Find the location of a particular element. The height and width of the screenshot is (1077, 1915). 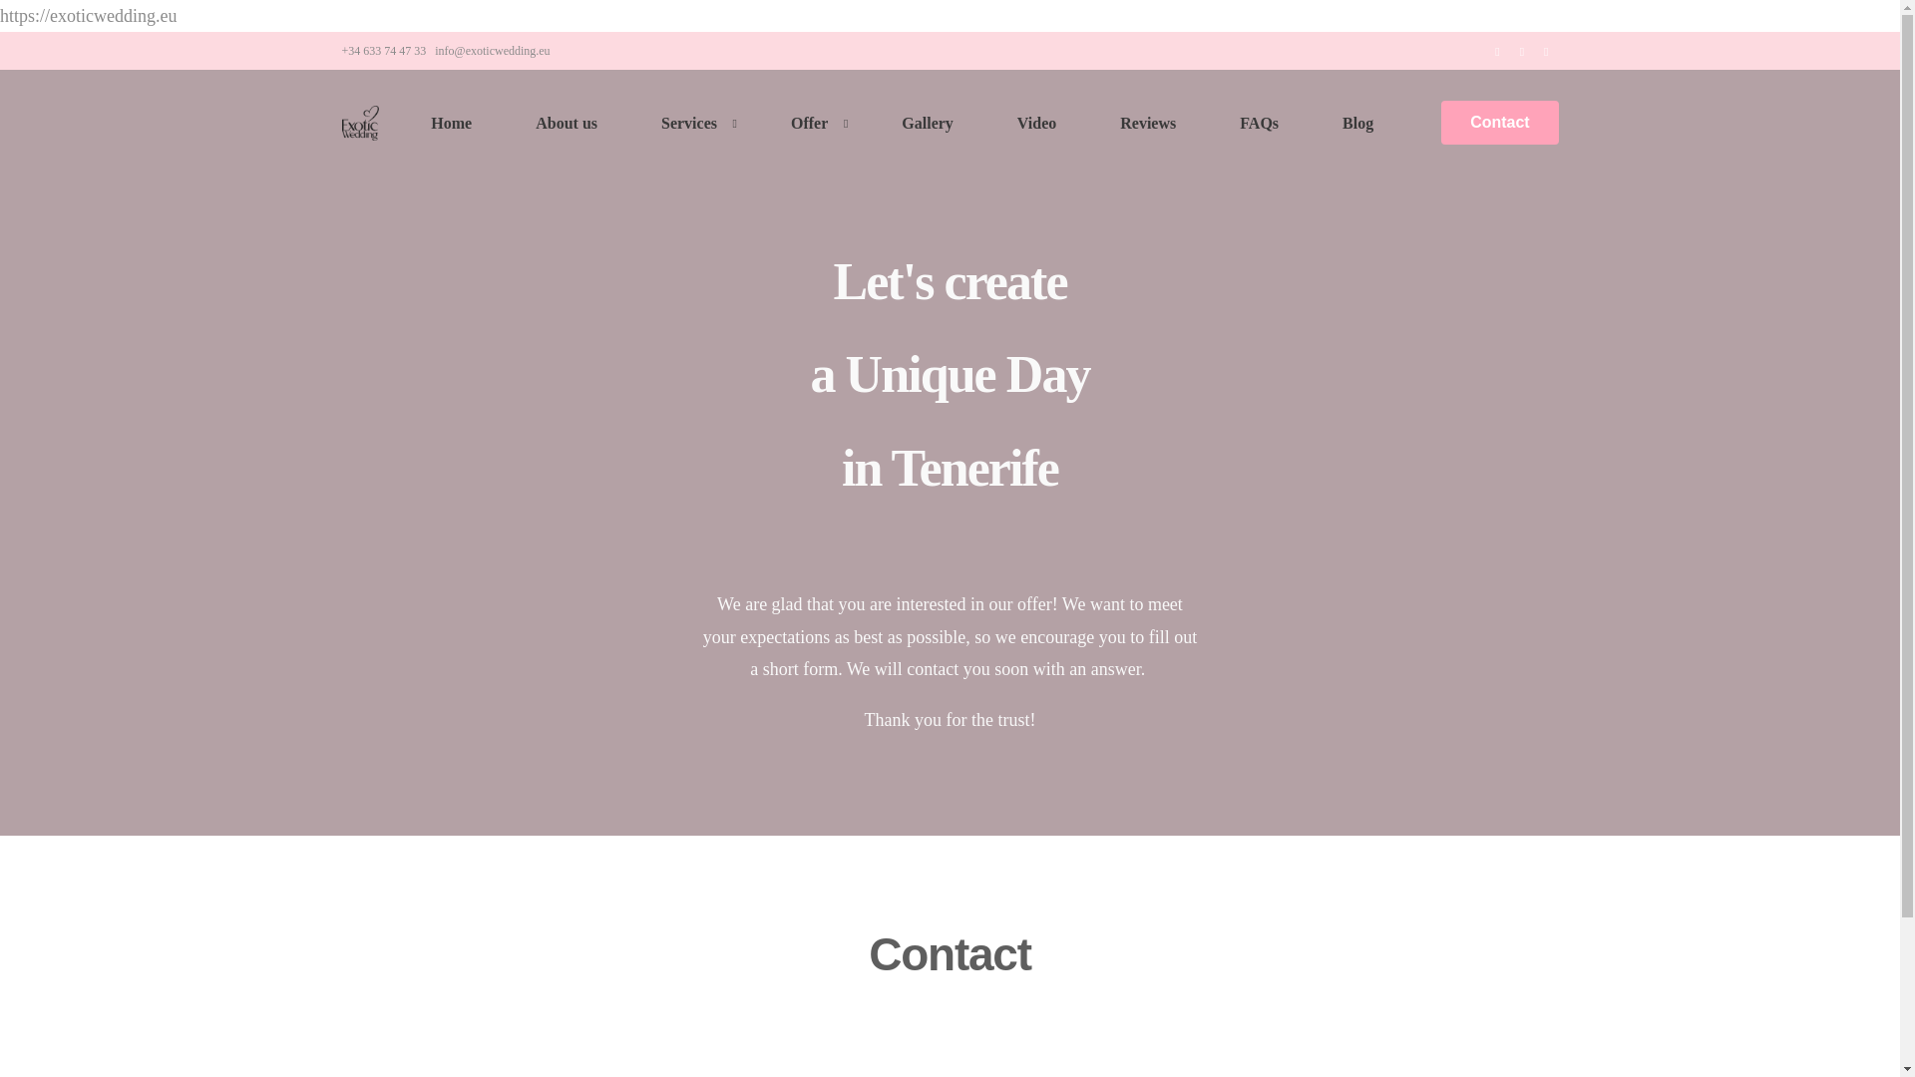

Reviews is located at coordinates (1147, 124).